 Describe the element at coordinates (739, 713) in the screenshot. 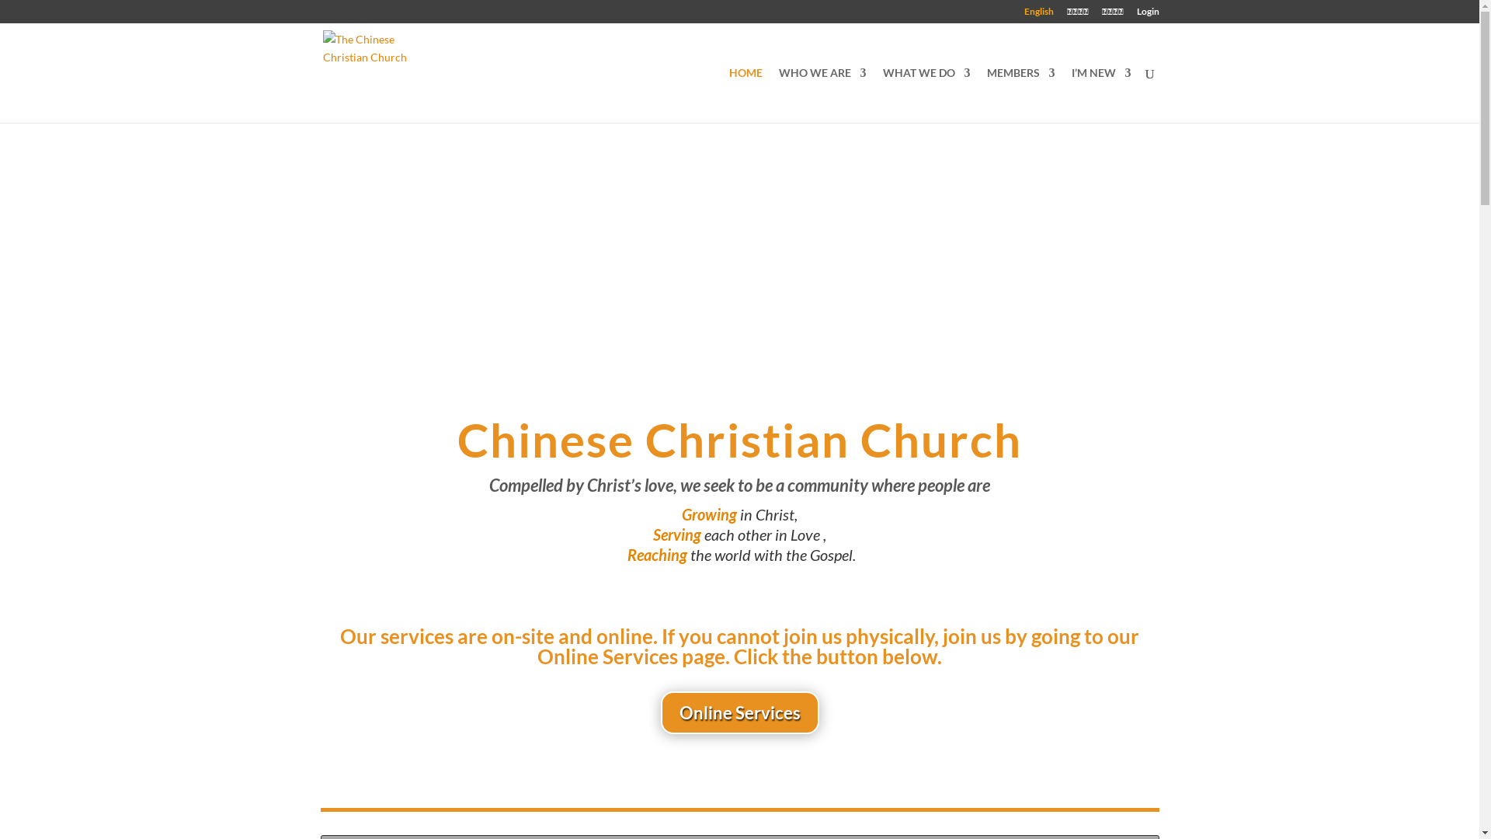

I see `Online Services` at that location.